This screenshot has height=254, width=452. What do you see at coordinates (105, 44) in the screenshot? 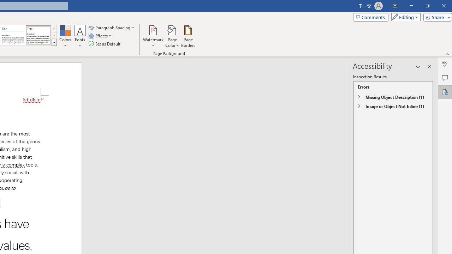
I see `Set as Default` at bounding box center [105, 44].